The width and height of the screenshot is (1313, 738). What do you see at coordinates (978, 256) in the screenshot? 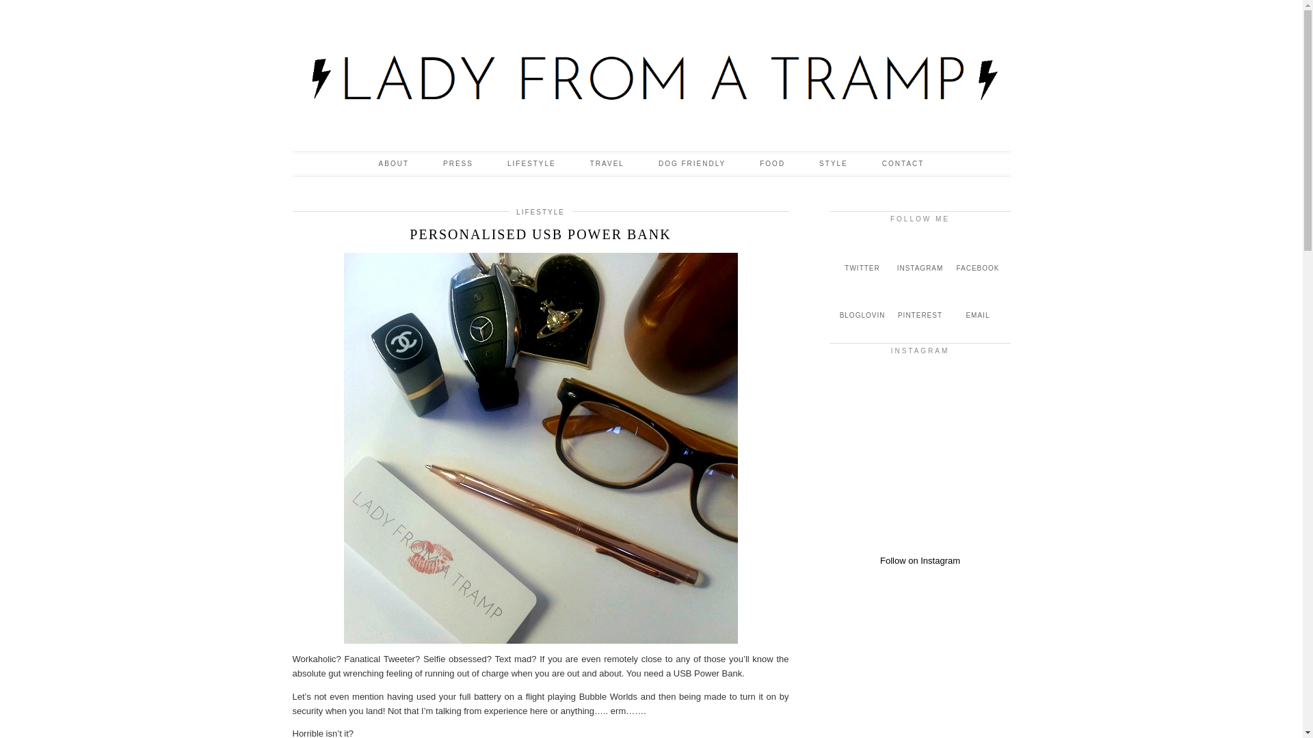
I see `facebook` at bounding box center [978, 256].